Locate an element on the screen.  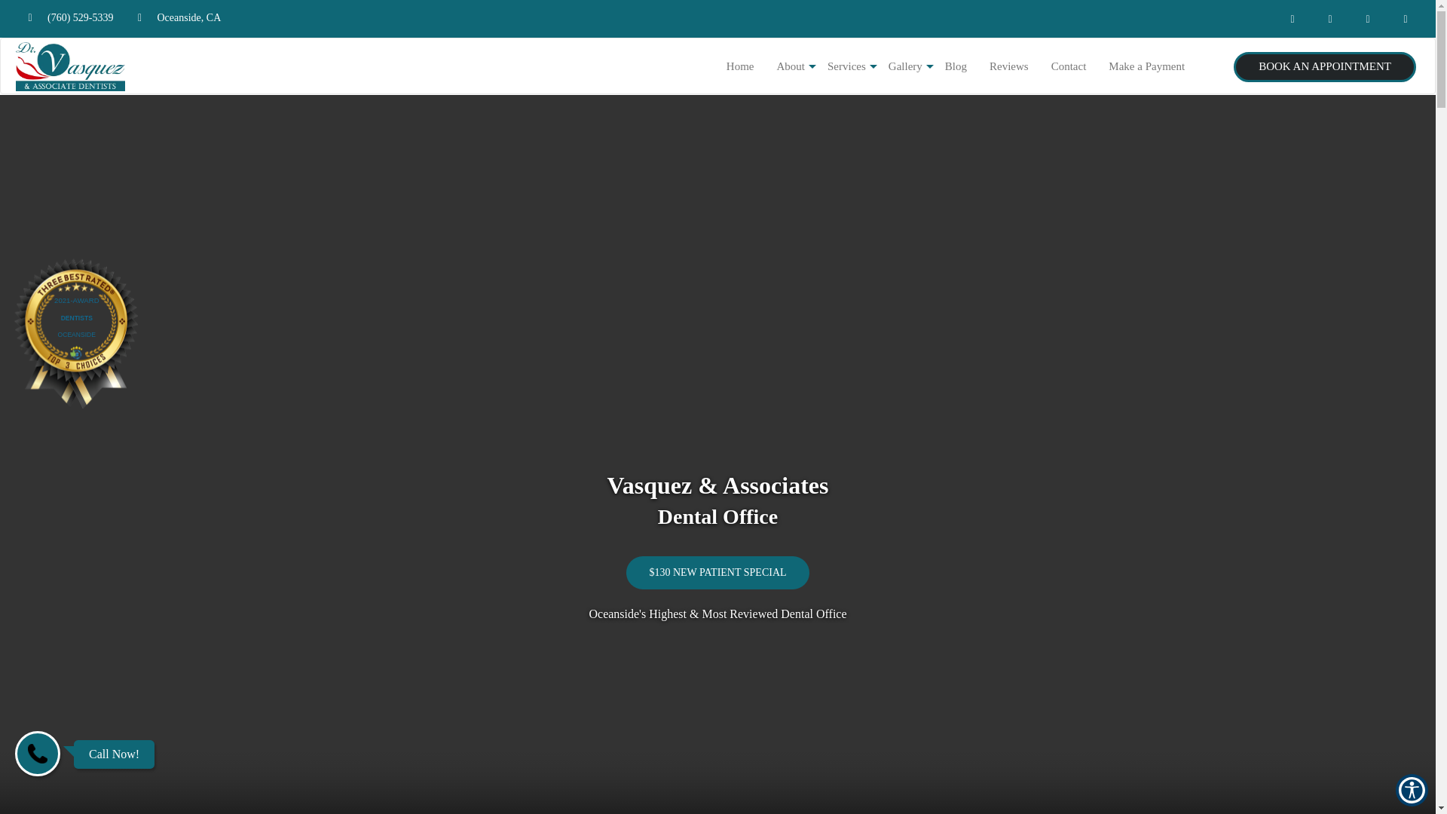
Contact is located at coordinates (1069, 66).